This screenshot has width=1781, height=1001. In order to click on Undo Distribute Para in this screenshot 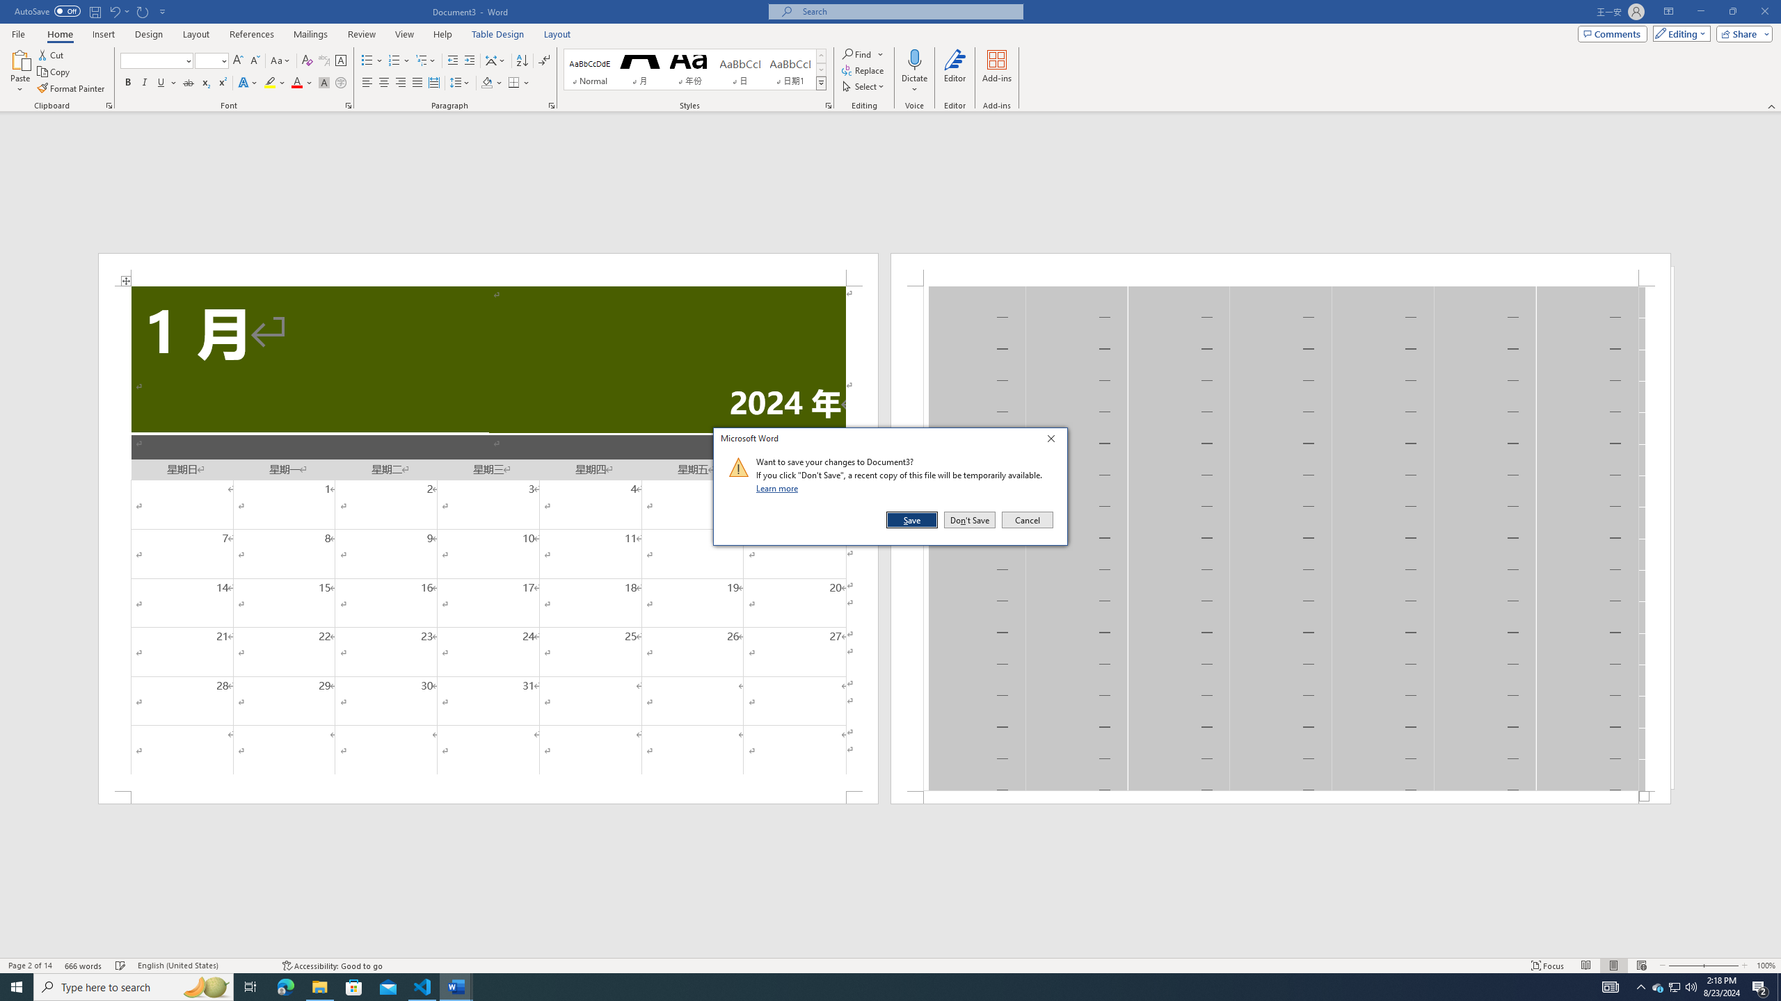, I will do `click(118, 11)`.